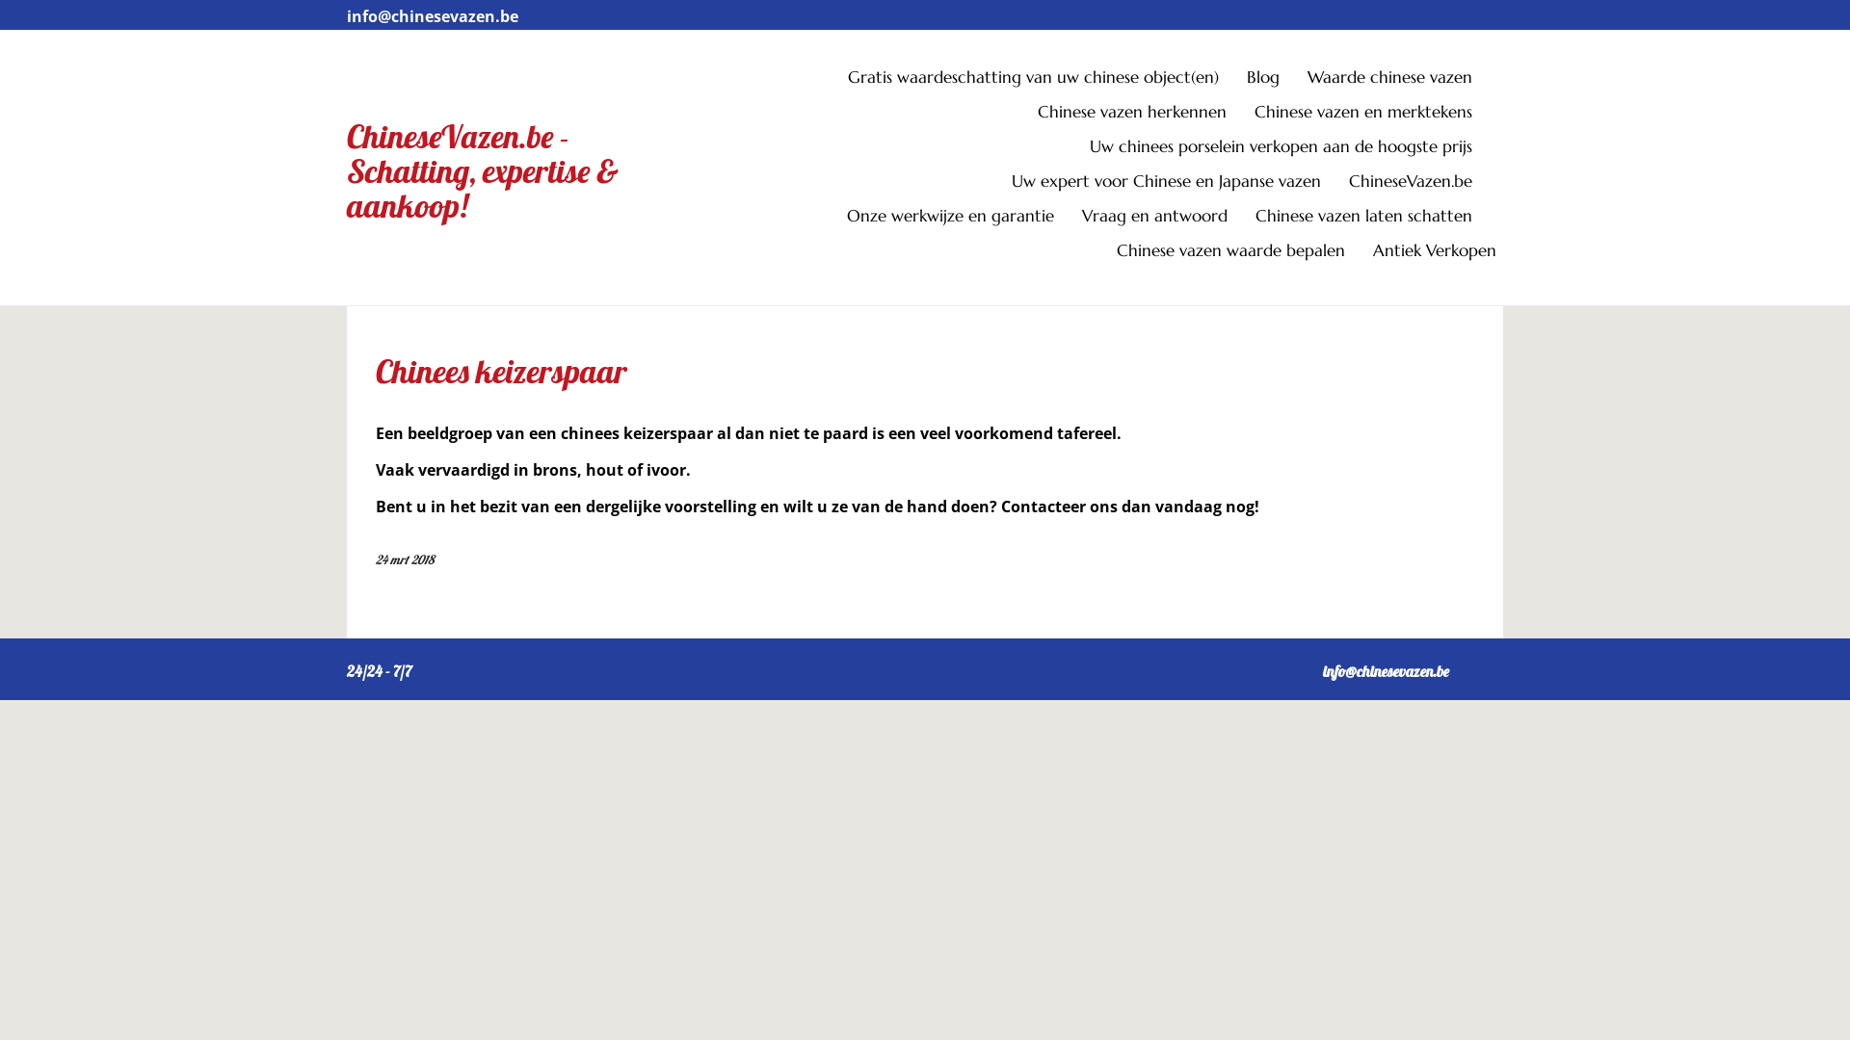 This screenshot has height=1040, width=1850. What do you see at coordinates (1243, 255) in the screenshot?
I see `Chinese vazen waarde bepalen` at bounding box center [1243, 255].